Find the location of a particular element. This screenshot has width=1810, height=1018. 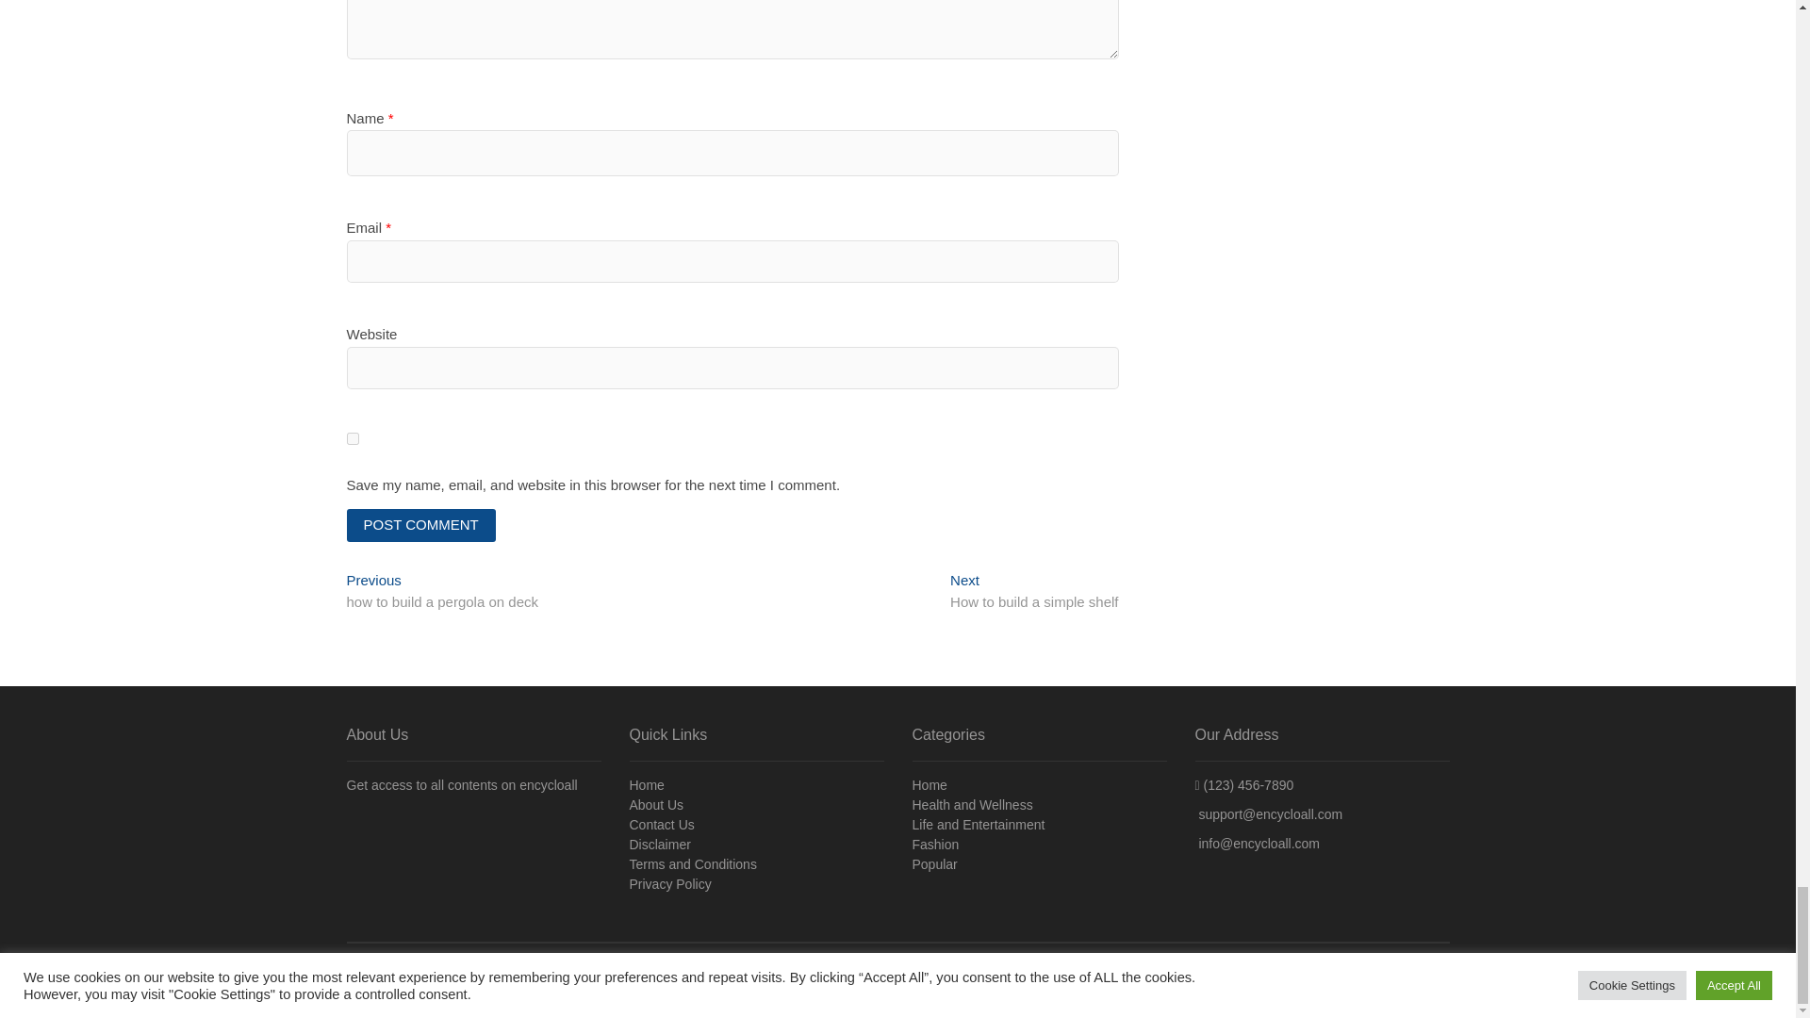

Post Comment is located at coordinates (442, 592).